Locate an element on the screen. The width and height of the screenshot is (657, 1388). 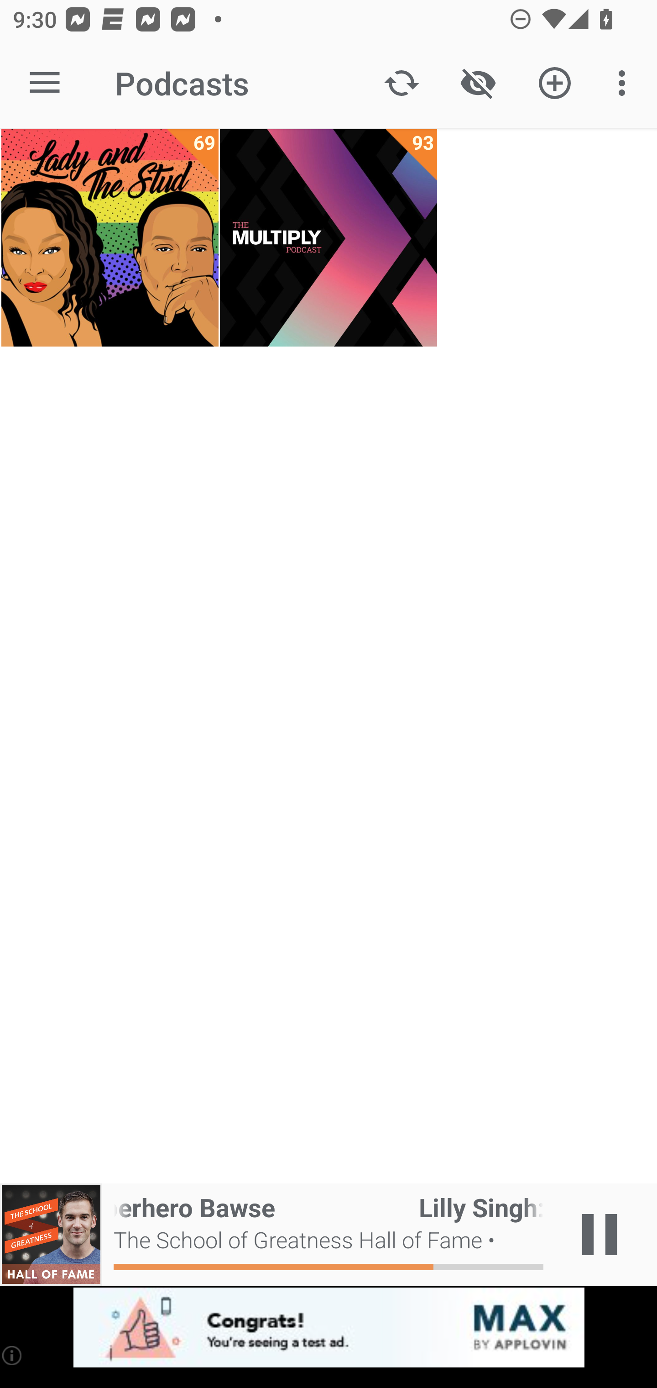
Lady and The Stud 69 is located at coordinates (109, 238).